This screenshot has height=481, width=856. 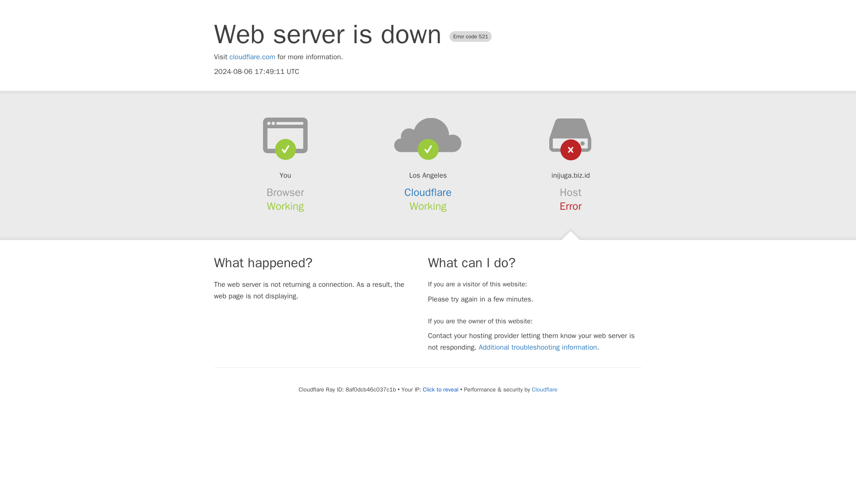 What do you see at coordinates (428, 192) in the screenshot?
I see `Cloudflare` at bounding box center [428, 192].